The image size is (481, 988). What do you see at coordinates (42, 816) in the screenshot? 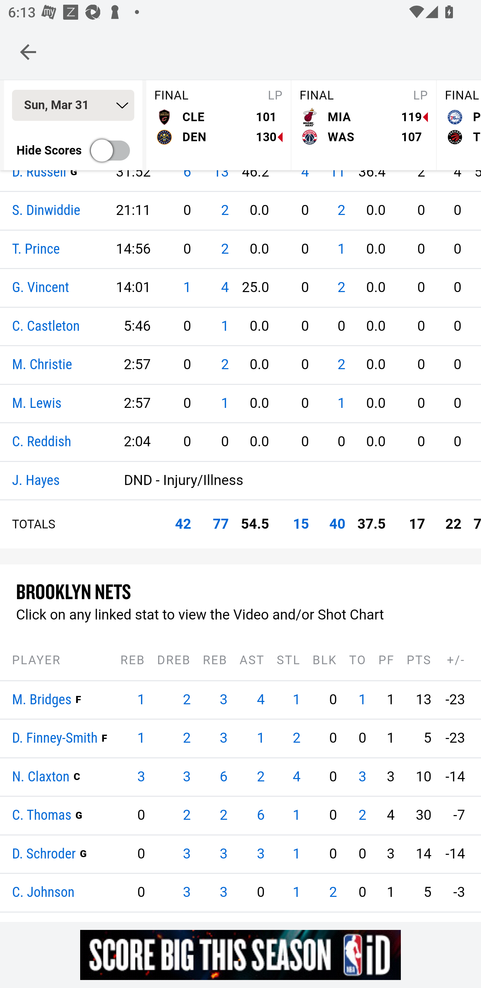
I see `C. Thomas C .  Thomas` at bounding box center [42, 816].